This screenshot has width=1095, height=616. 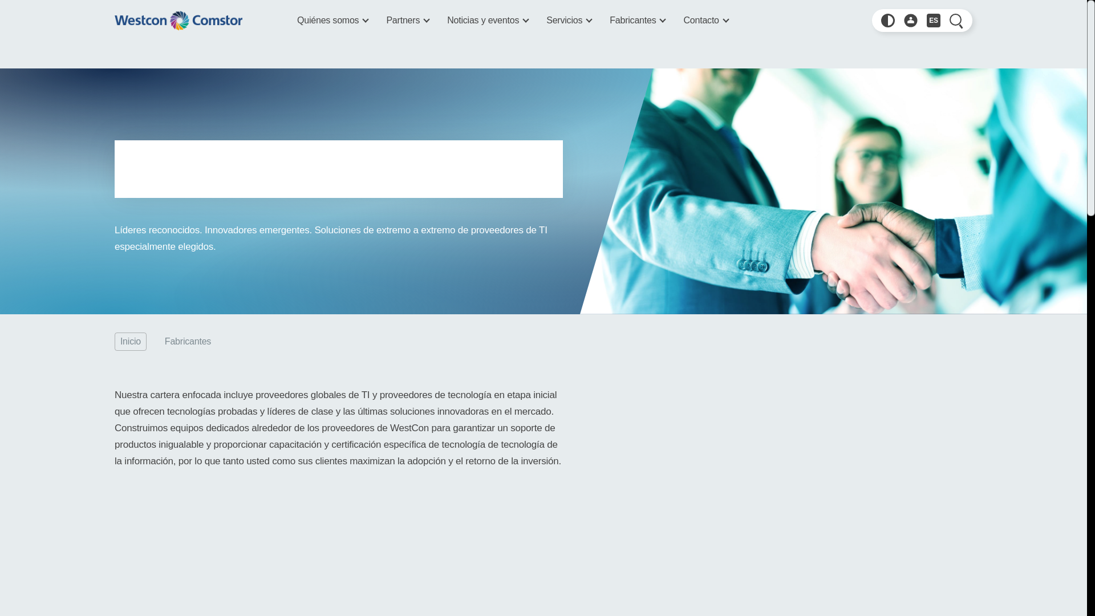 What do you see at coordinates (145, 1) in the screenshot?
I see `Skip to main content` at bounding box center [145, 1].